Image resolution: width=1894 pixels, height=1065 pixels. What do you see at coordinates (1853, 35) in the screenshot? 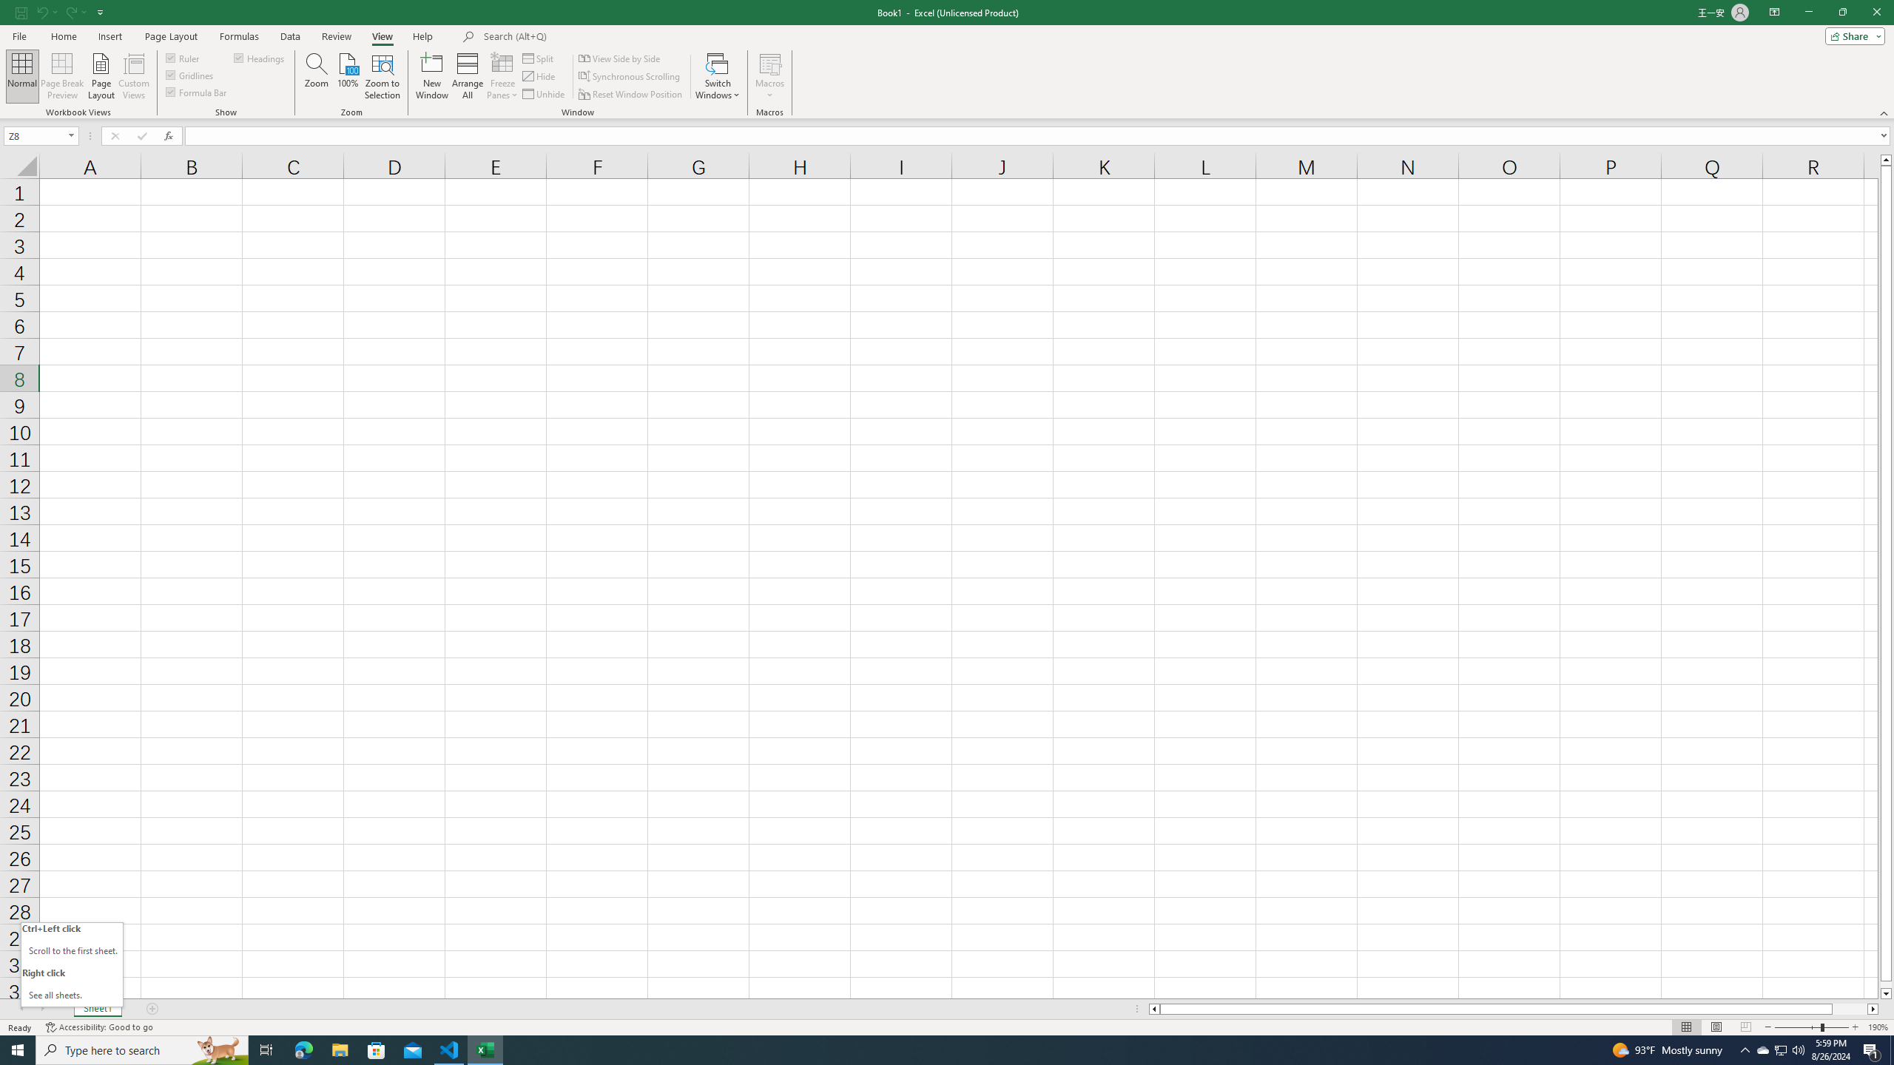
I see `Share` at bounding box center [1853, 35].